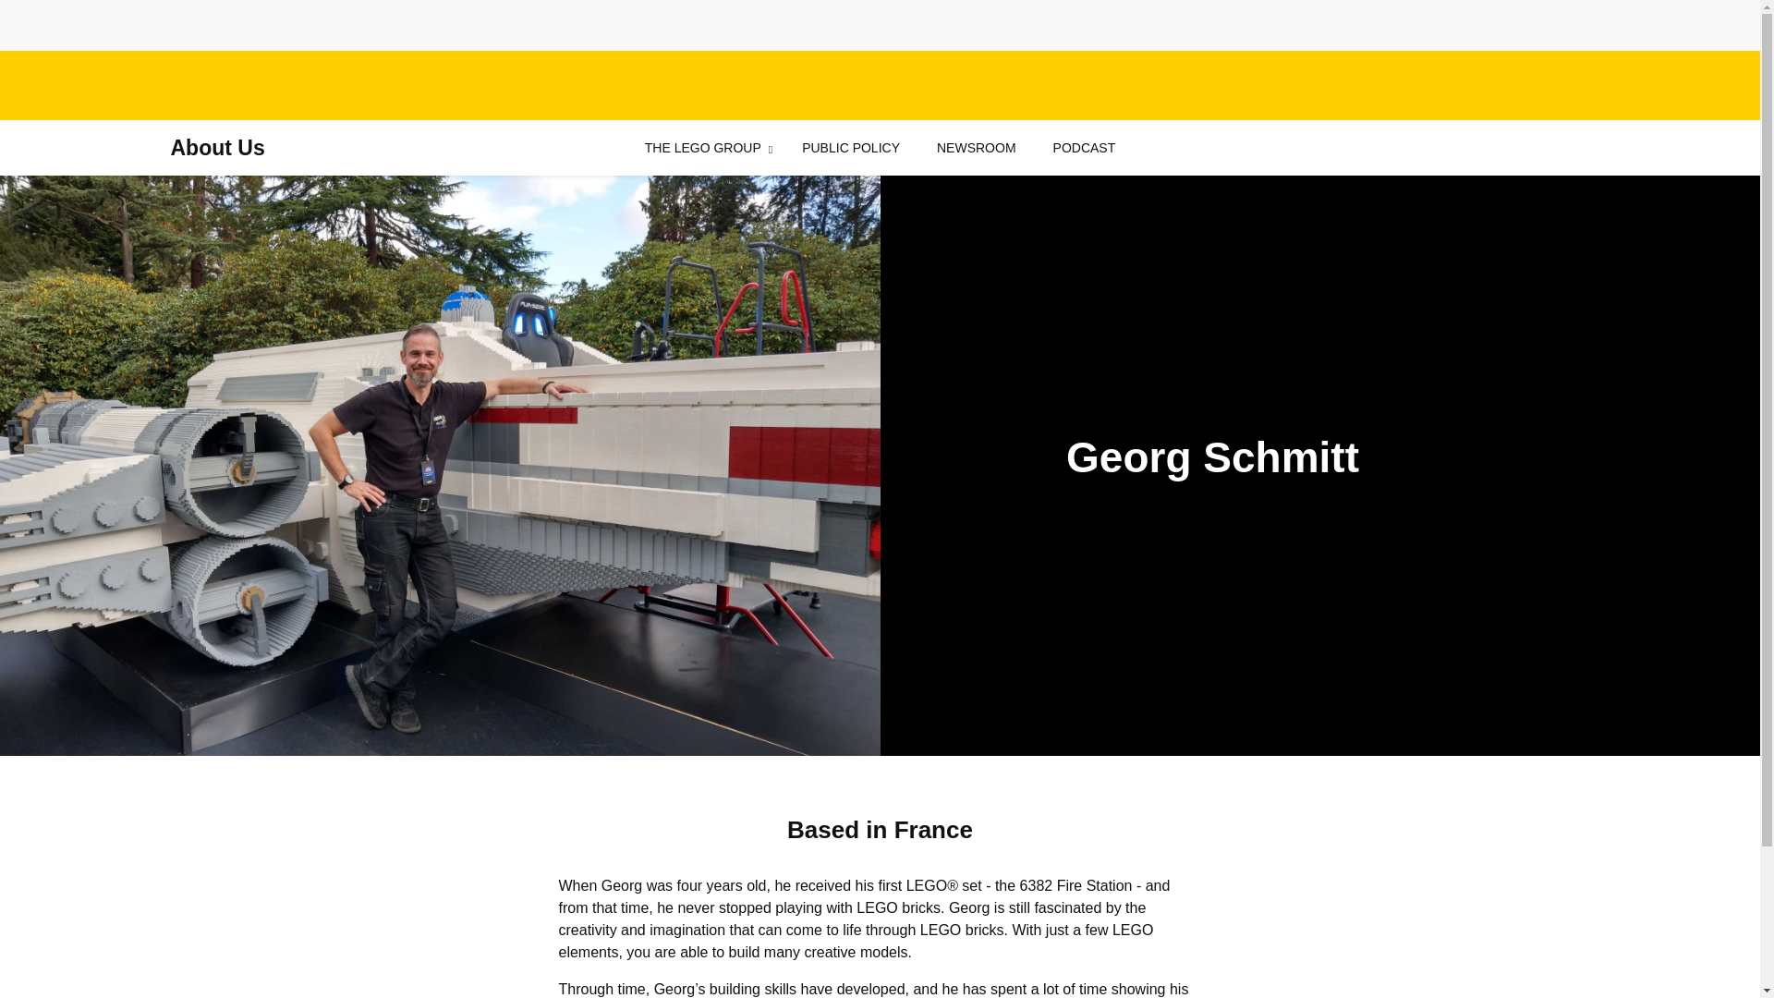 This screenshot has width=1774, height=998. What do you see at coordinates (976, 148) in the screenshot?
I see `NEWSROOM` at bounding box center [976, 148].